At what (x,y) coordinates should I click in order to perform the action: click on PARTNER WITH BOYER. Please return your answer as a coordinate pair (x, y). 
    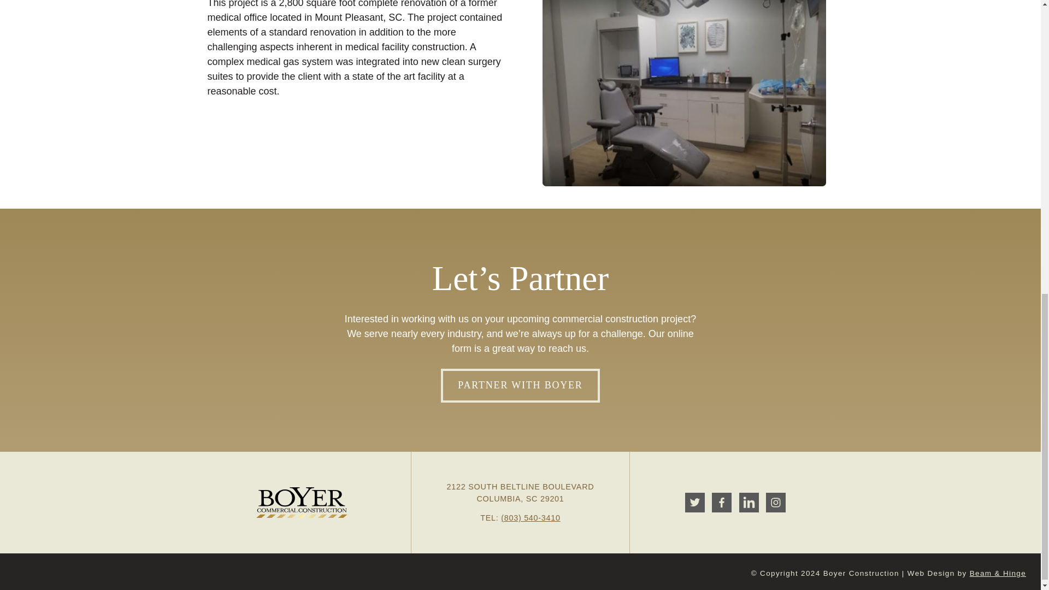
    Looking at the image, I should click on (520, 386).